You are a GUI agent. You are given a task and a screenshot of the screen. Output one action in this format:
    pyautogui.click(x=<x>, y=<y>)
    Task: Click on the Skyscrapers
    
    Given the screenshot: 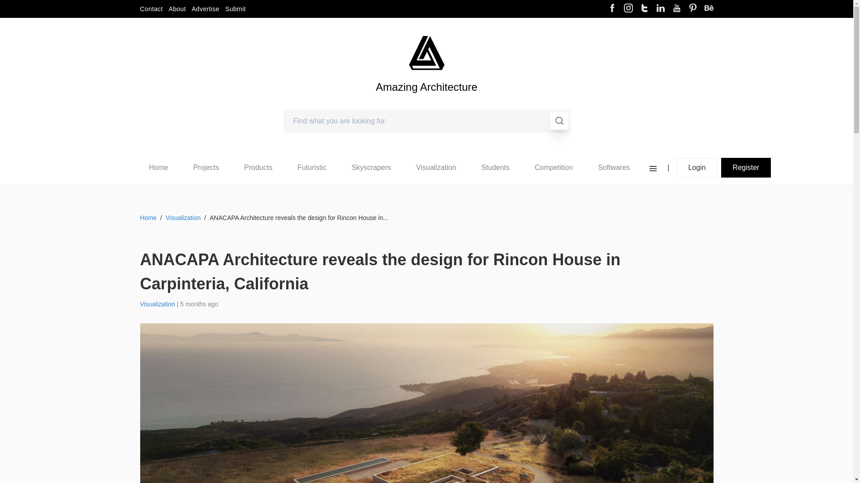 What is the action you would take?
    pyautogui.click(x=371, y=167)
    